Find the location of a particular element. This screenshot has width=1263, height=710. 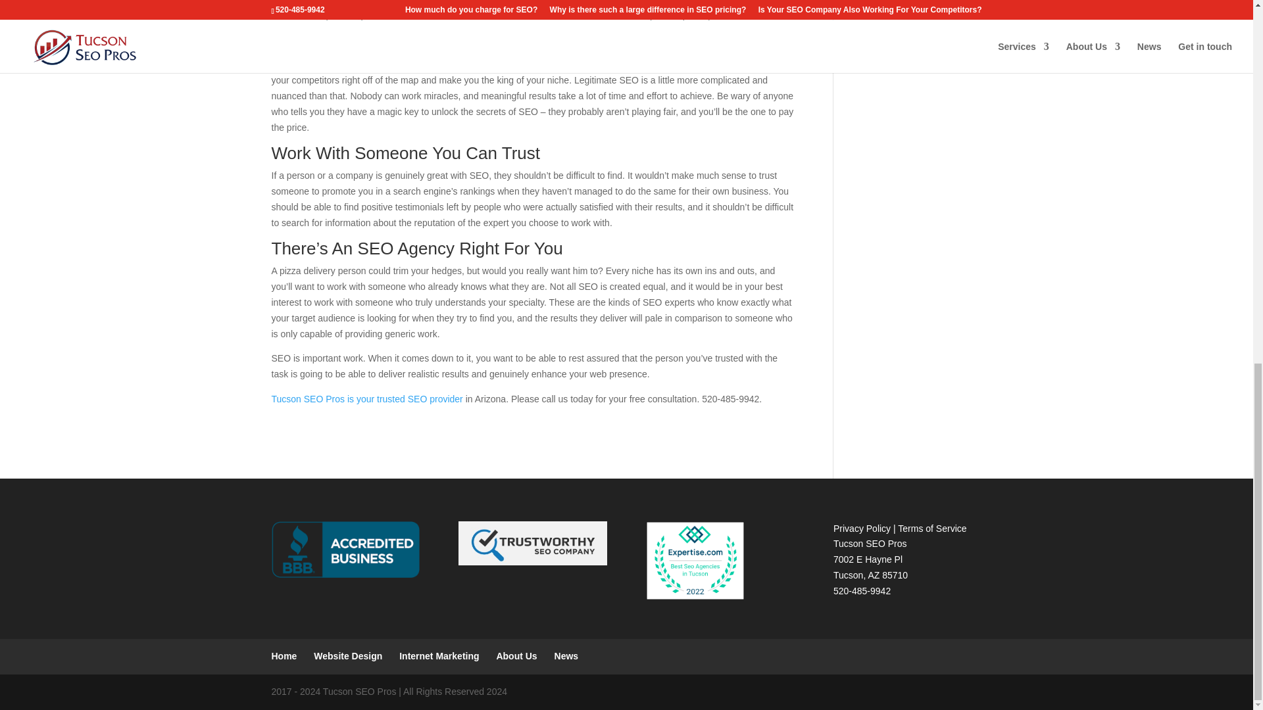

Website Design is located at coordinates (347, 656).